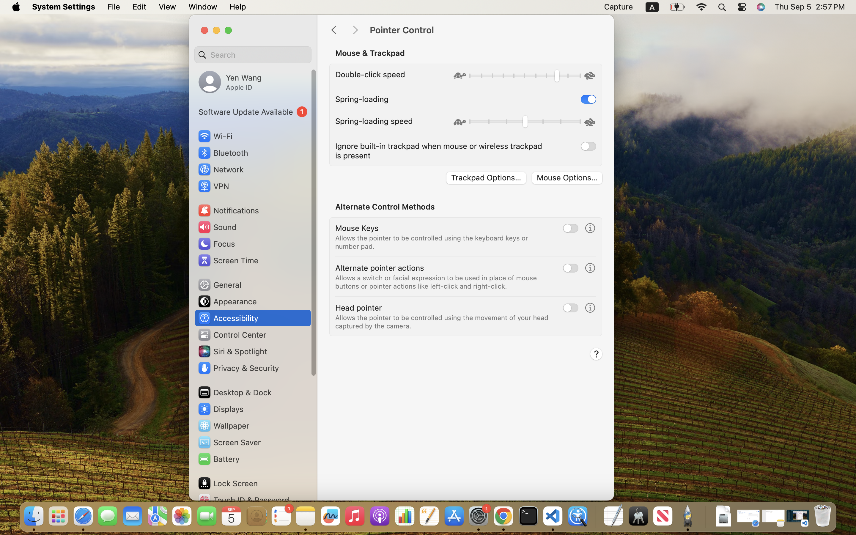  I want to click on Siri & Spotlight, so click(232, 351).